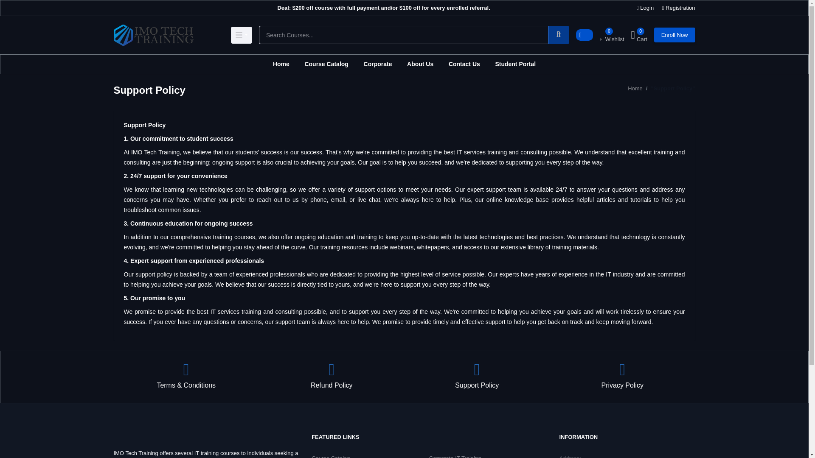  What do you see at coordinates (420, 64) in the screenshot?
I see `About Us` at bounding box center [420, 64].